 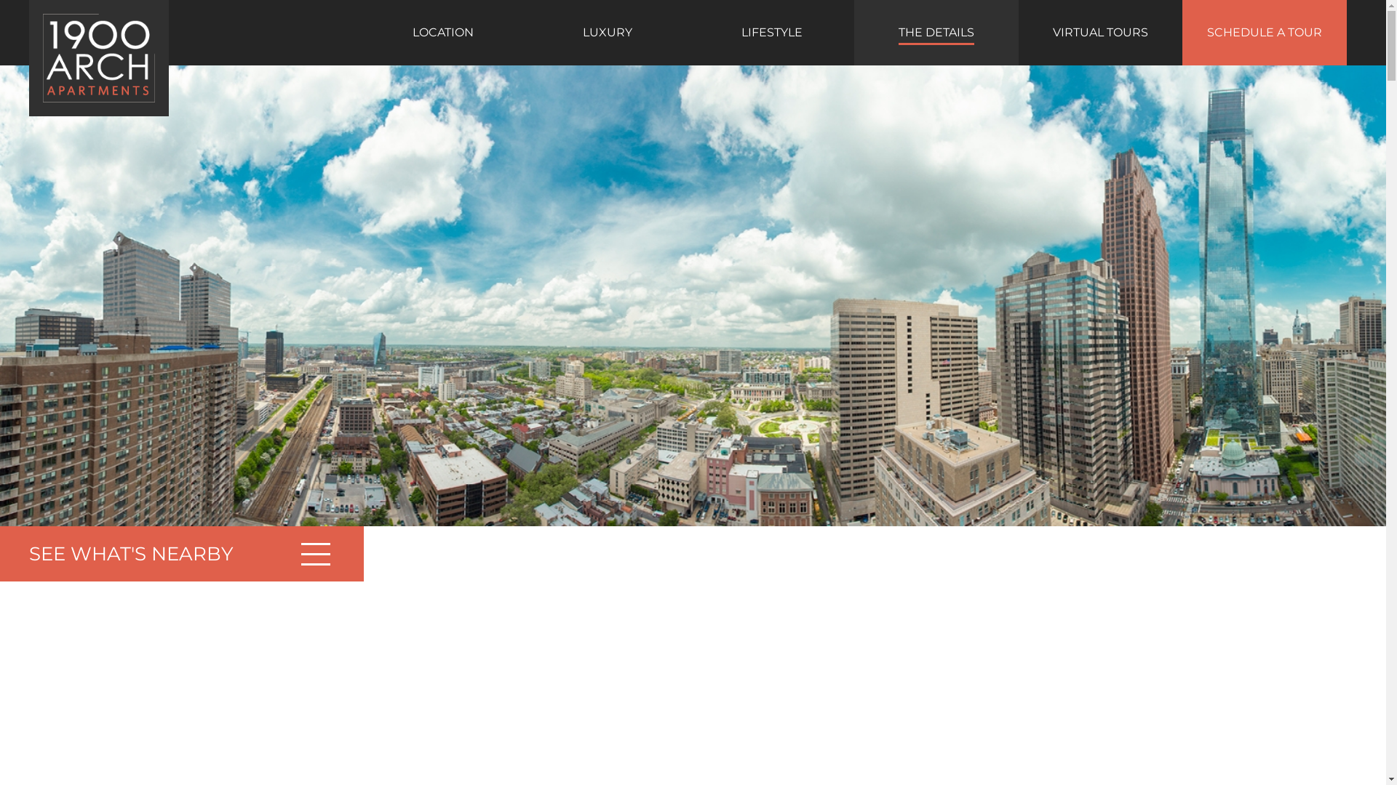 What do you see at coordinates (380, 25) in the screenshot?
I see `HOME` at bounding box center [380, 25].